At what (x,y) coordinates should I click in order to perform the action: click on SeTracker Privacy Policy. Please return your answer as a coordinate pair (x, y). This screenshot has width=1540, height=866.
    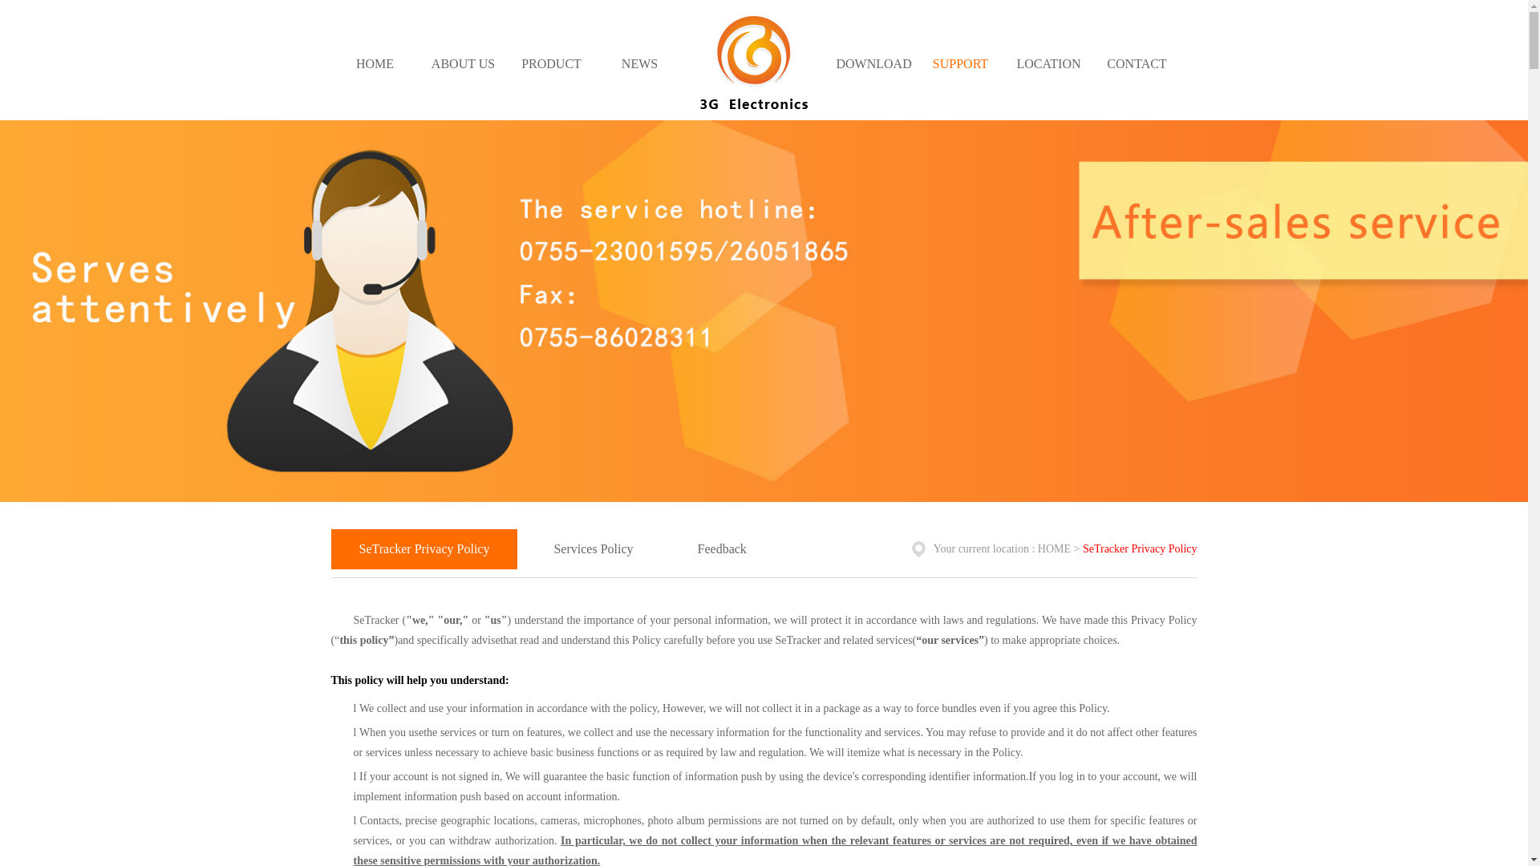
    Looking at the image, I should click on (1141, 548).